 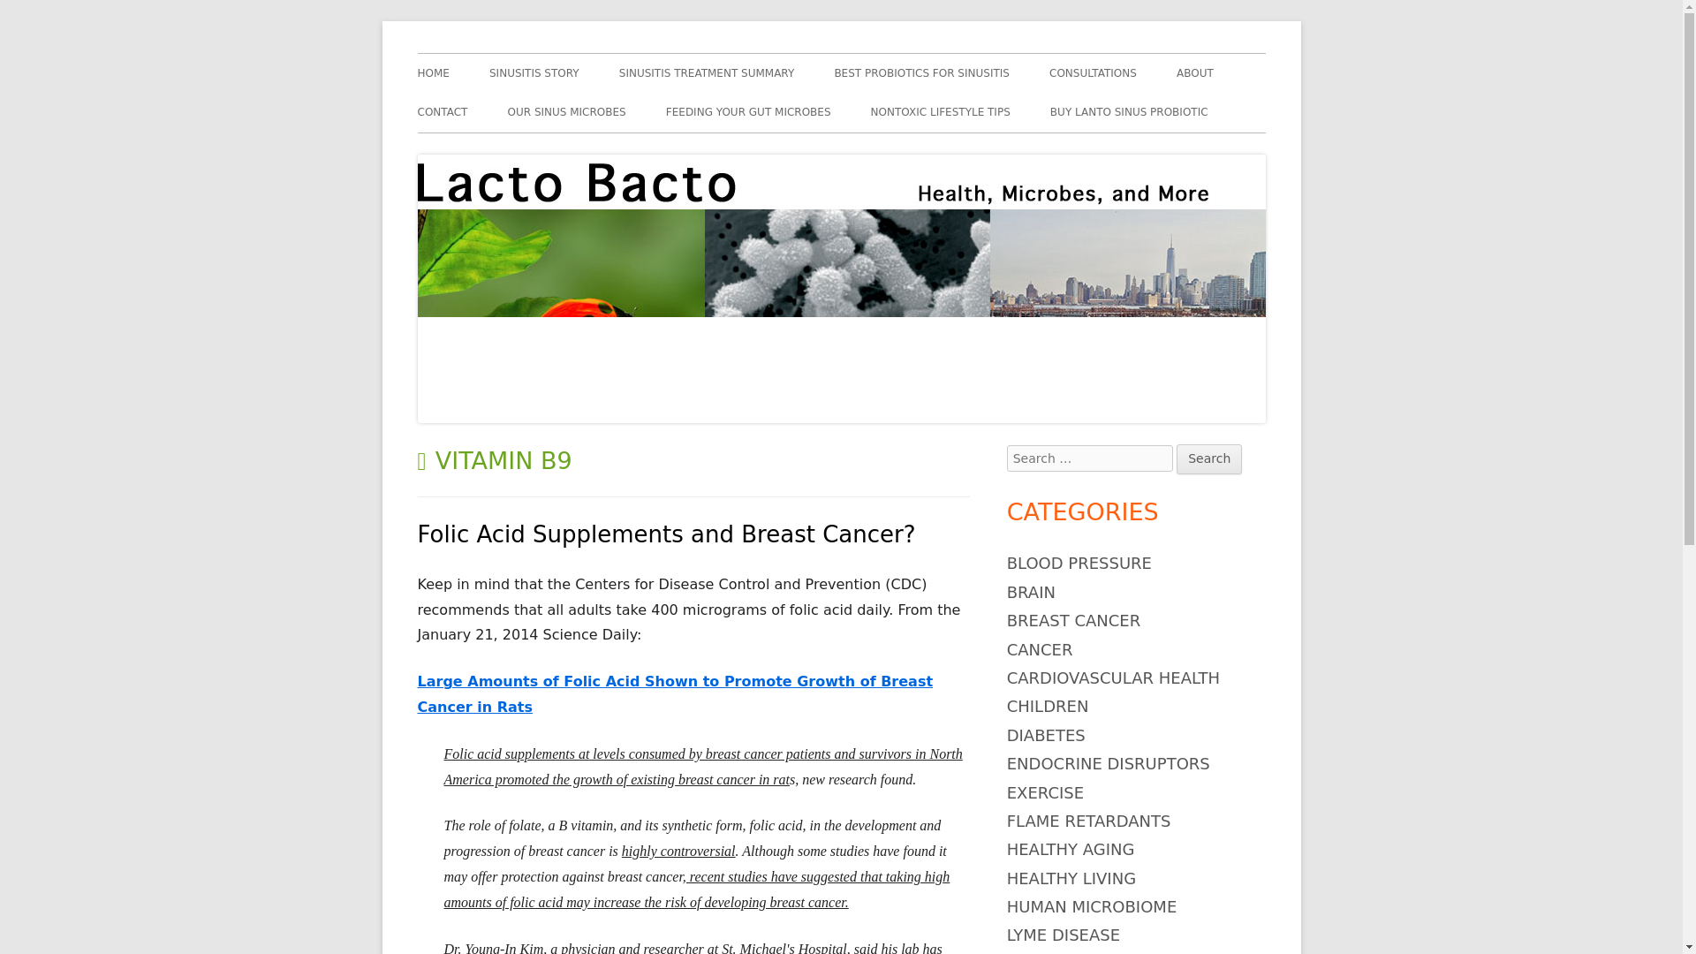 What do you see at coordinates (707, 72) in the screenshot?
I see `SINUSITIS TREATMENT SUMMARY` at bounding box center [707, 72].